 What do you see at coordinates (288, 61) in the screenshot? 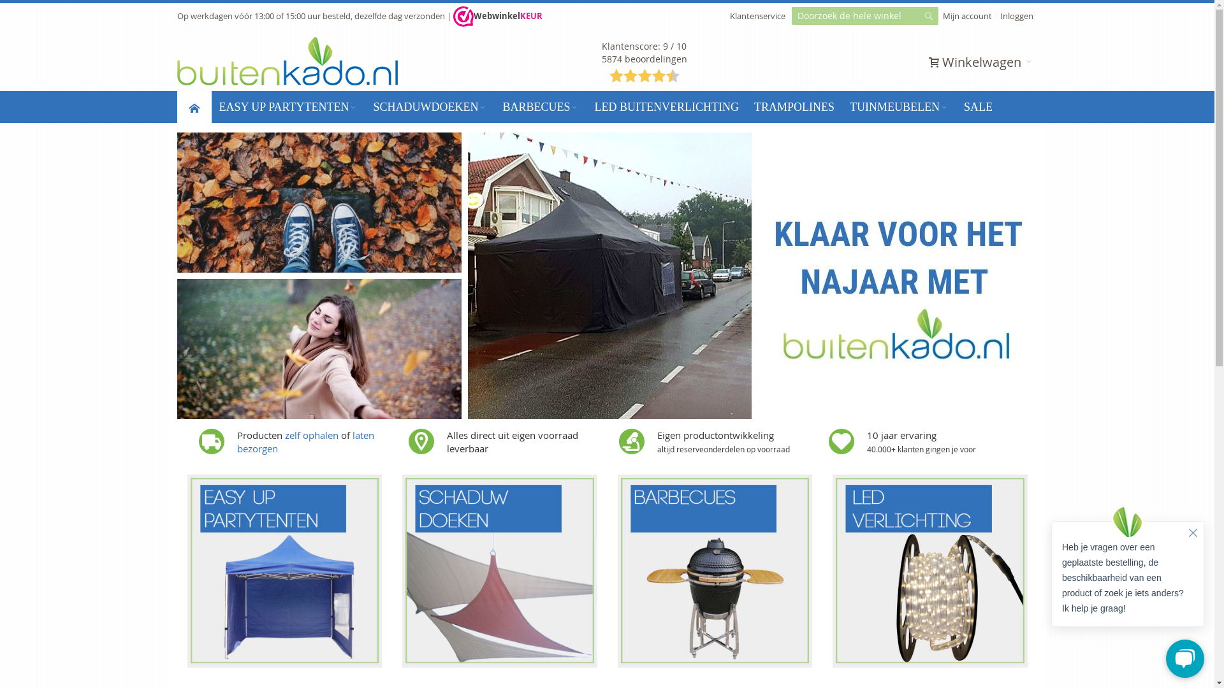
I see `Buitenkado` at bounding box center [288, 61].